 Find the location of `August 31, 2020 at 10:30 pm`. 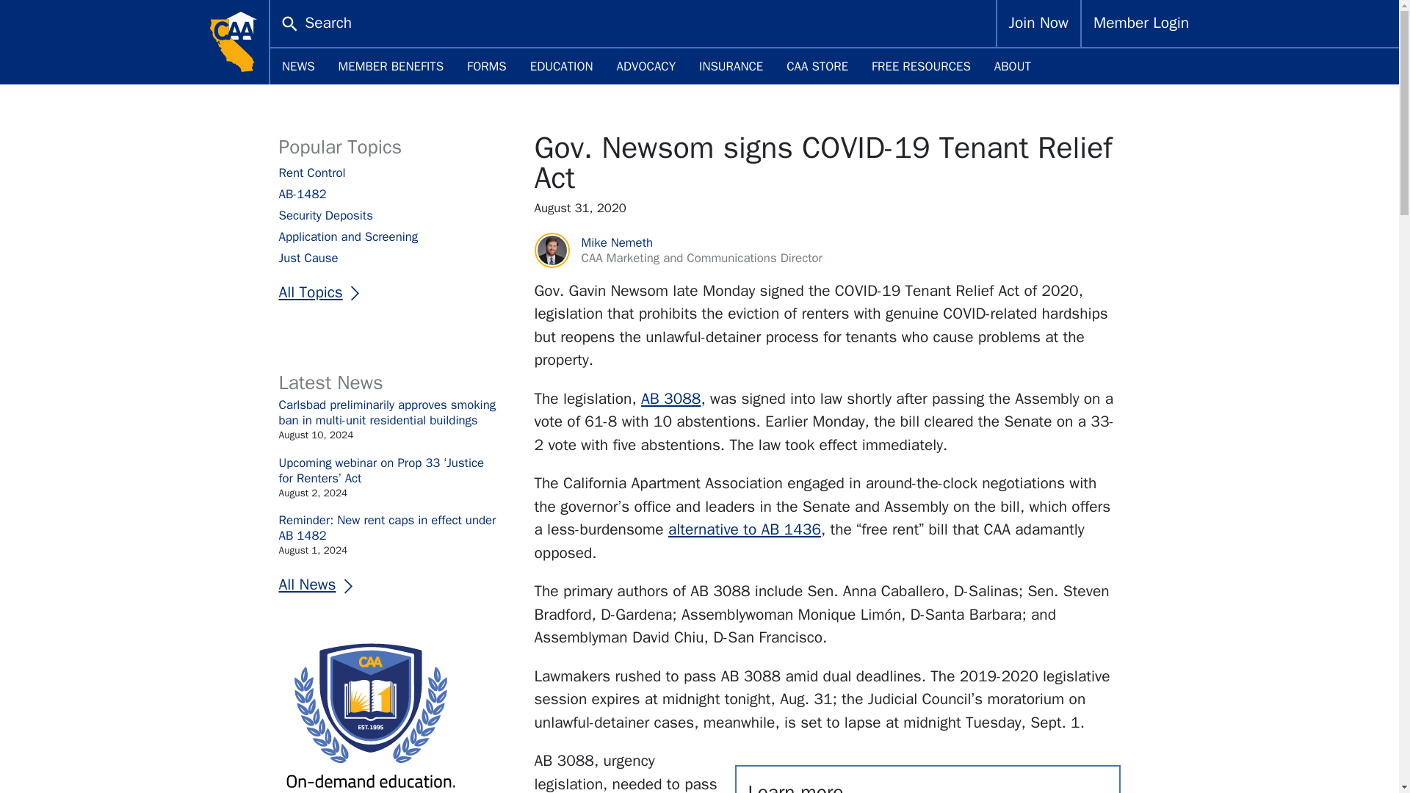

August 31, 2020 at 10:30 pm is located at coordinates (827, 208).